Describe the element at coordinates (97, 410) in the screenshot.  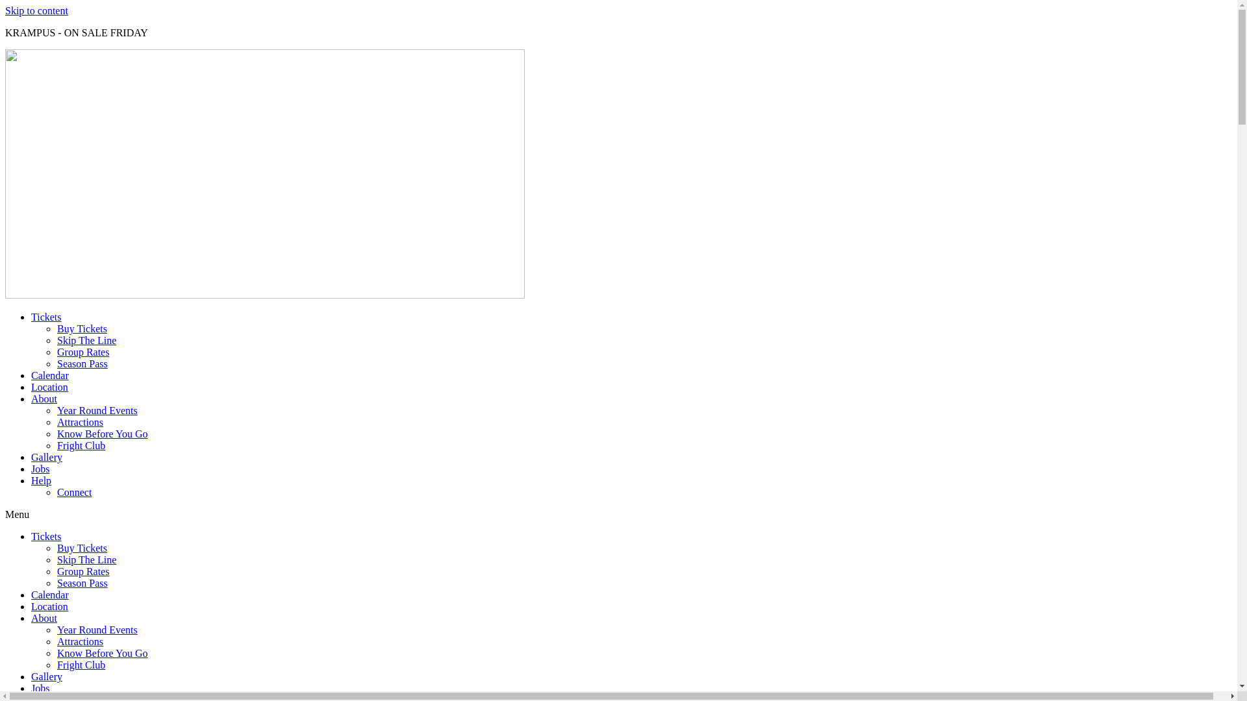
I see `Year Round Events` at that location.